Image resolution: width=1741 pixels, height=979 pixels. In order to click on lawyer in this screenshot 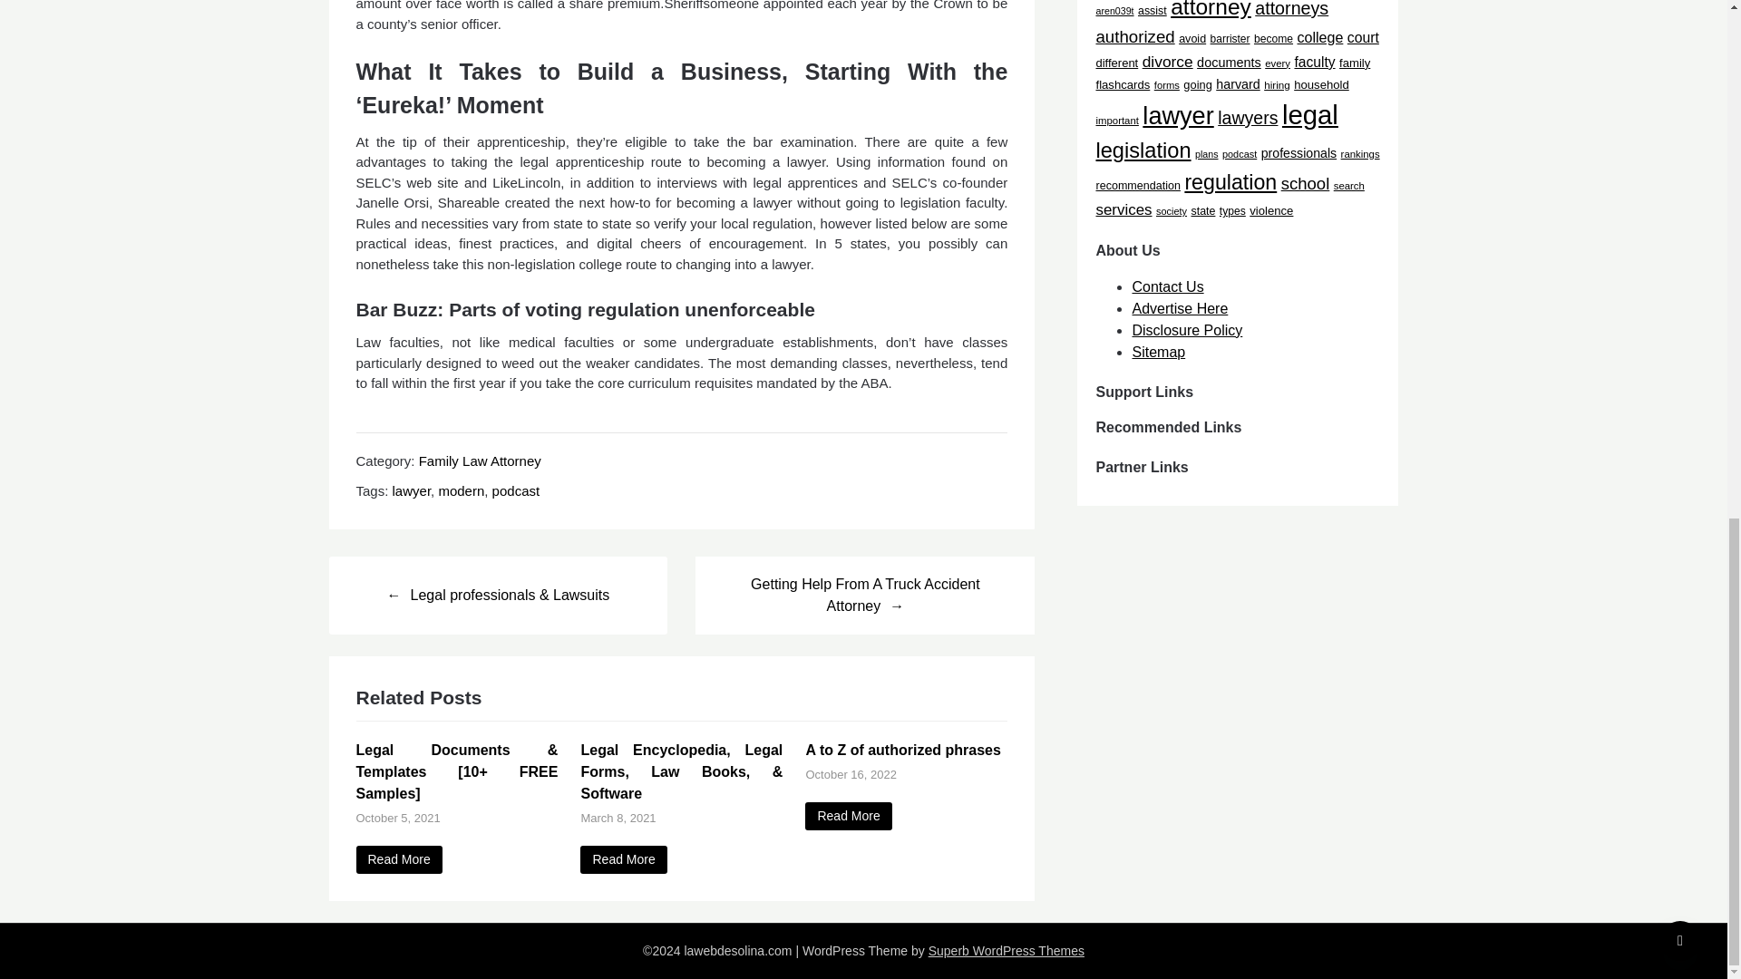, I will do `click(412, 490)`.